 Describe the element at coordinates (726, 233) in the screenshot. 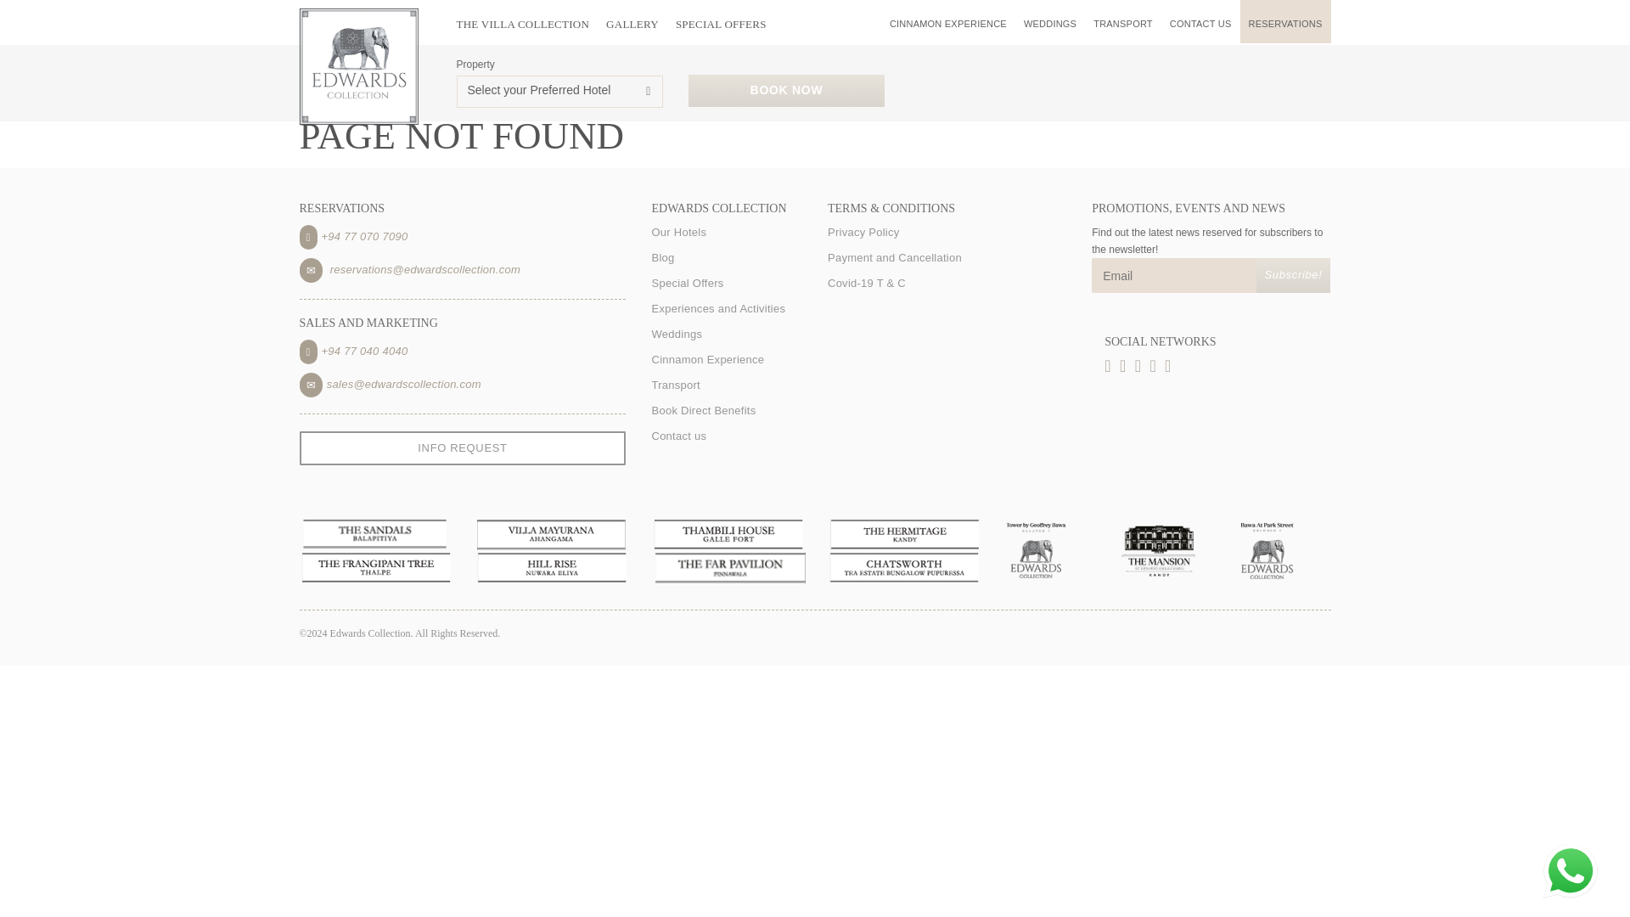

I see `Our Hotels` at that location.